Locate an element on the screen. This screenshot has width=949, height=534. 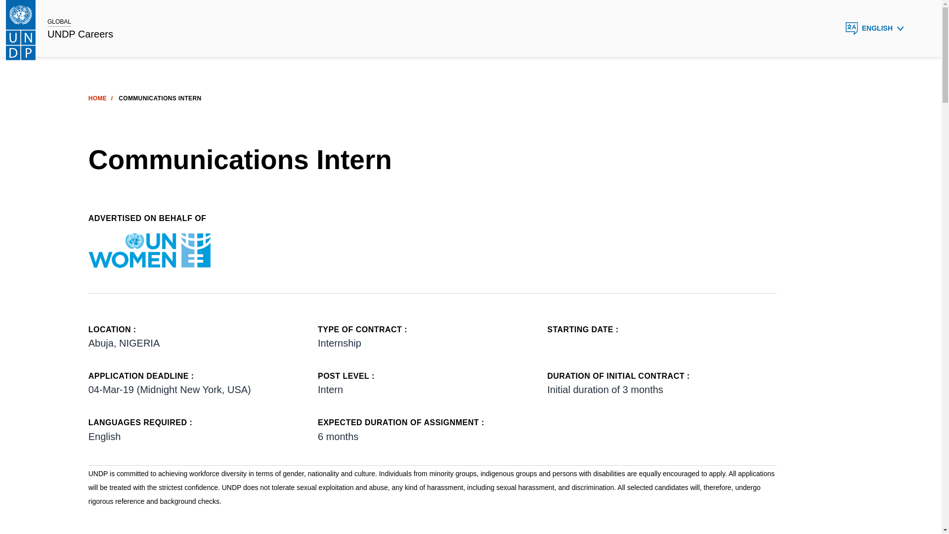
GLOBAL is located at coordinates (59, 21).